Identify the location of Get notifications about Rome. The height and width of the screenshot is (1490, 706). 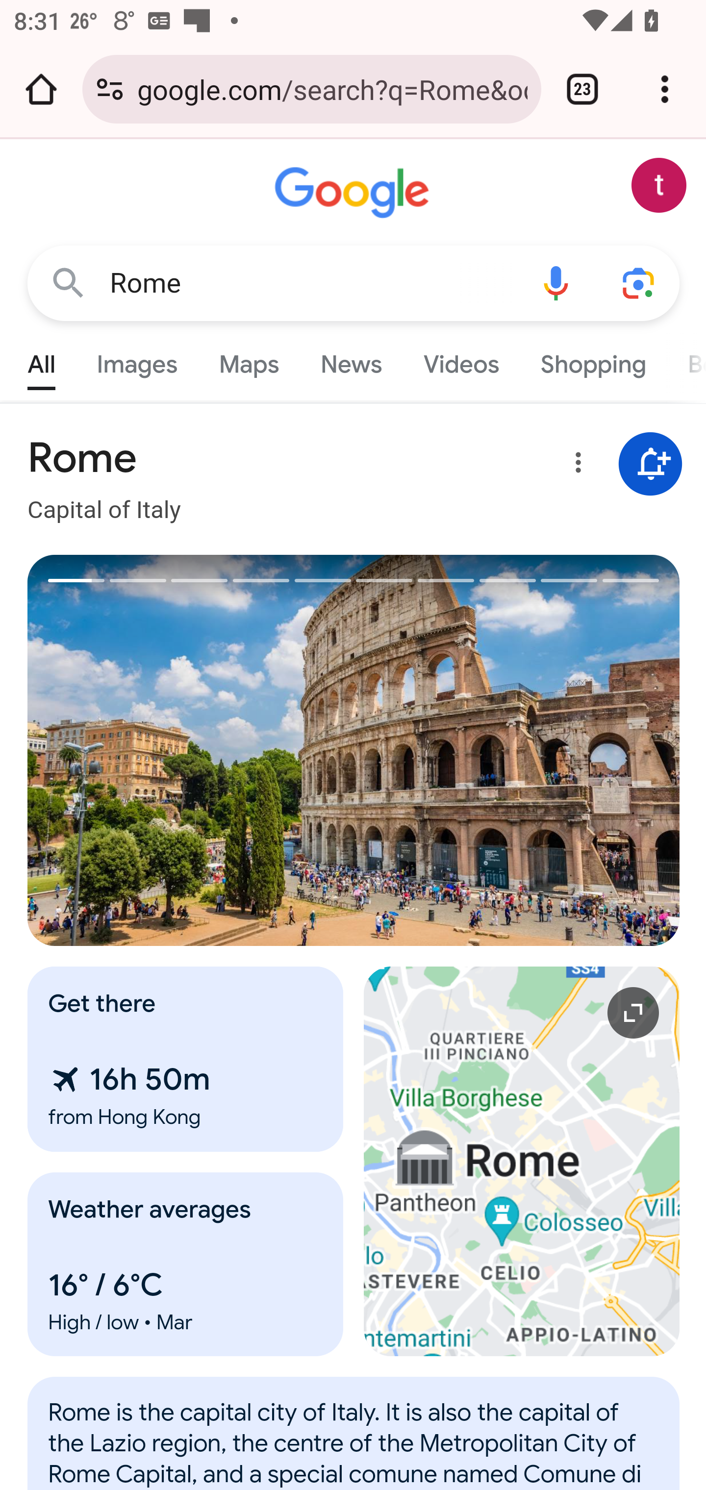
(651, 465).